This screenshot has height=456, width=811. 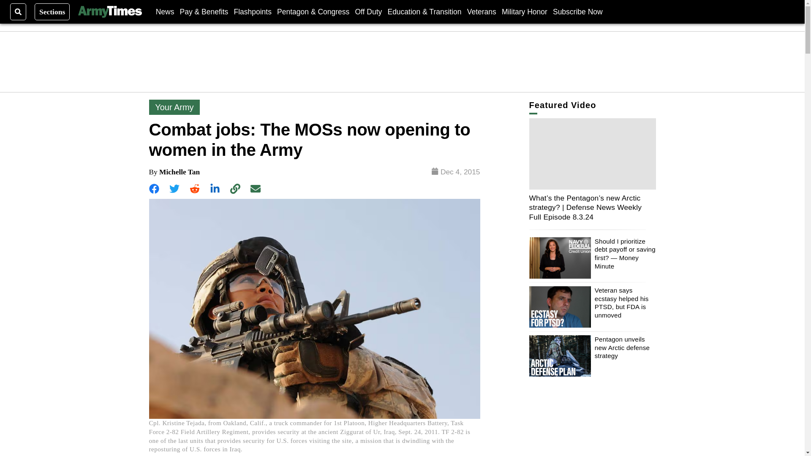 What do you see at coordinates (253, 11) in the screenshot?
I see `Flashpoints` at bounding box center [253, 11].